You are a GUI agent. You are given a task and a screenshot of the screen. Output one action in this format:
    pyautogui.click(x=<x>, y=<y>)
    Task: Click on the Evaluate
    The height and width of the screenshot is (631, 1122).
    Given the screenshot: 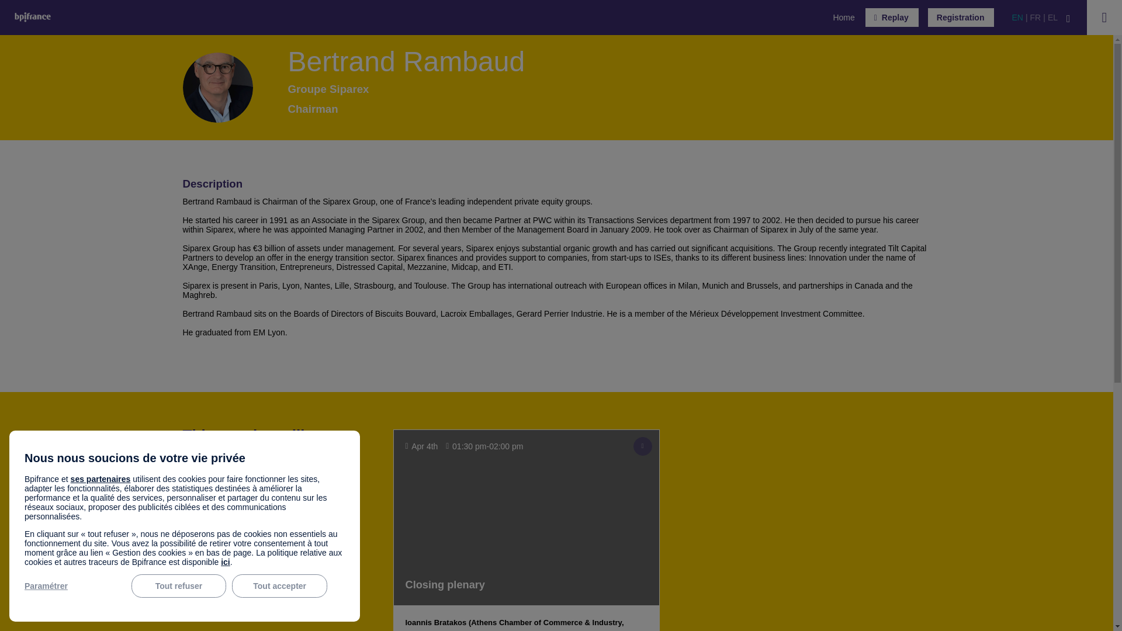 What is the action you would take?
    pyautogui.click(x=643, y=446)
    